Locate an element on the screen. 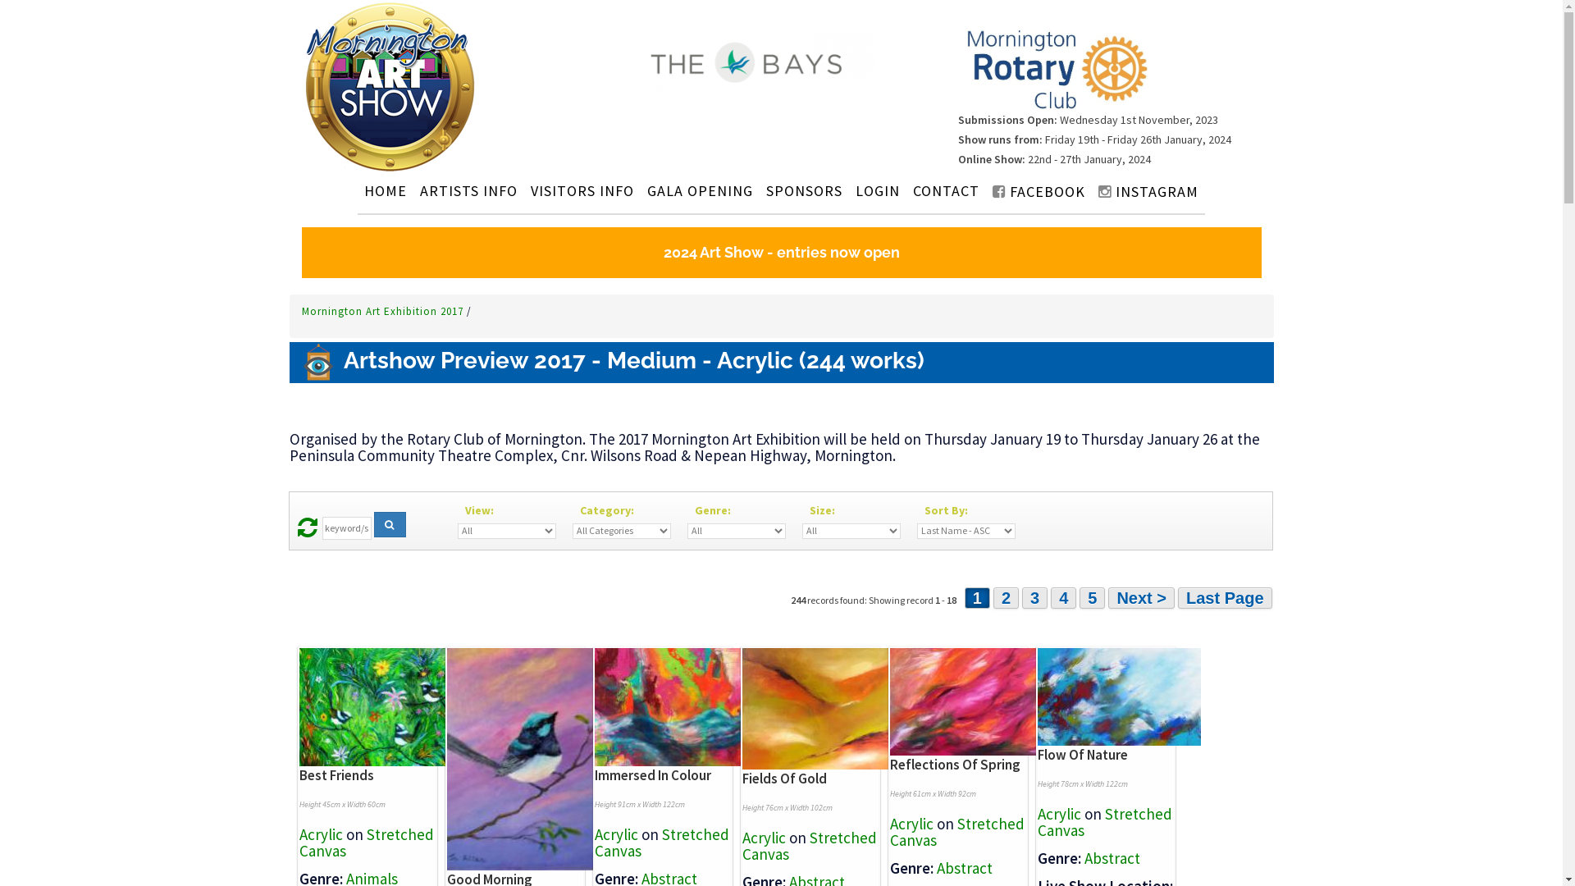 This screenshot has width=1575, height=886. Best Friends is located at coordinates (336, 775).